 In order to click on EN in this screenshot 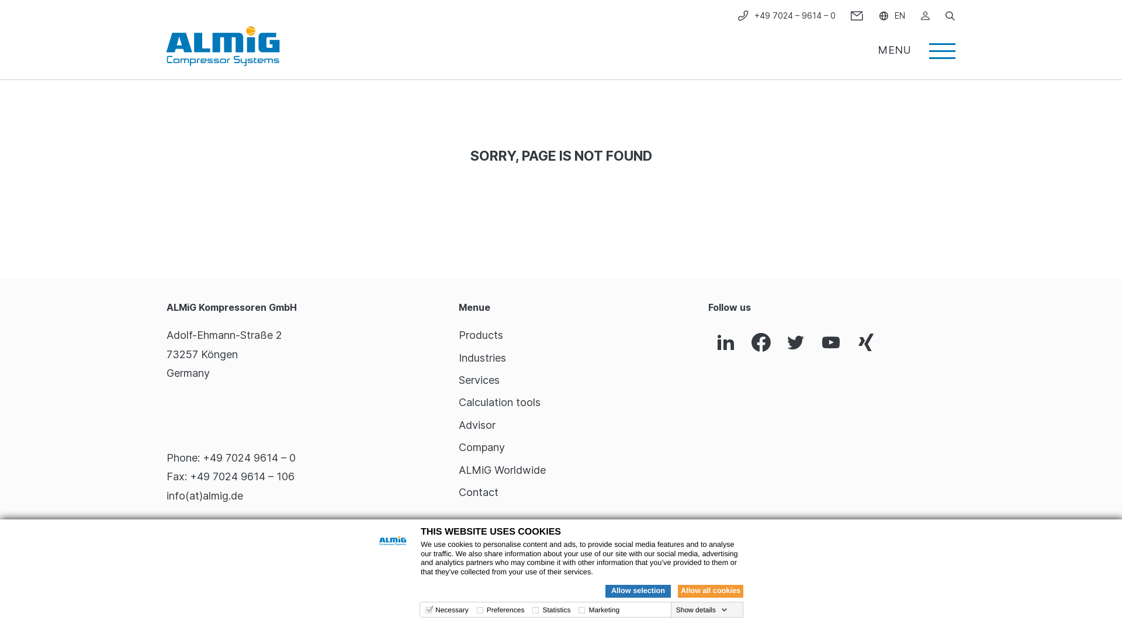, I will do `click(892, 15)`.